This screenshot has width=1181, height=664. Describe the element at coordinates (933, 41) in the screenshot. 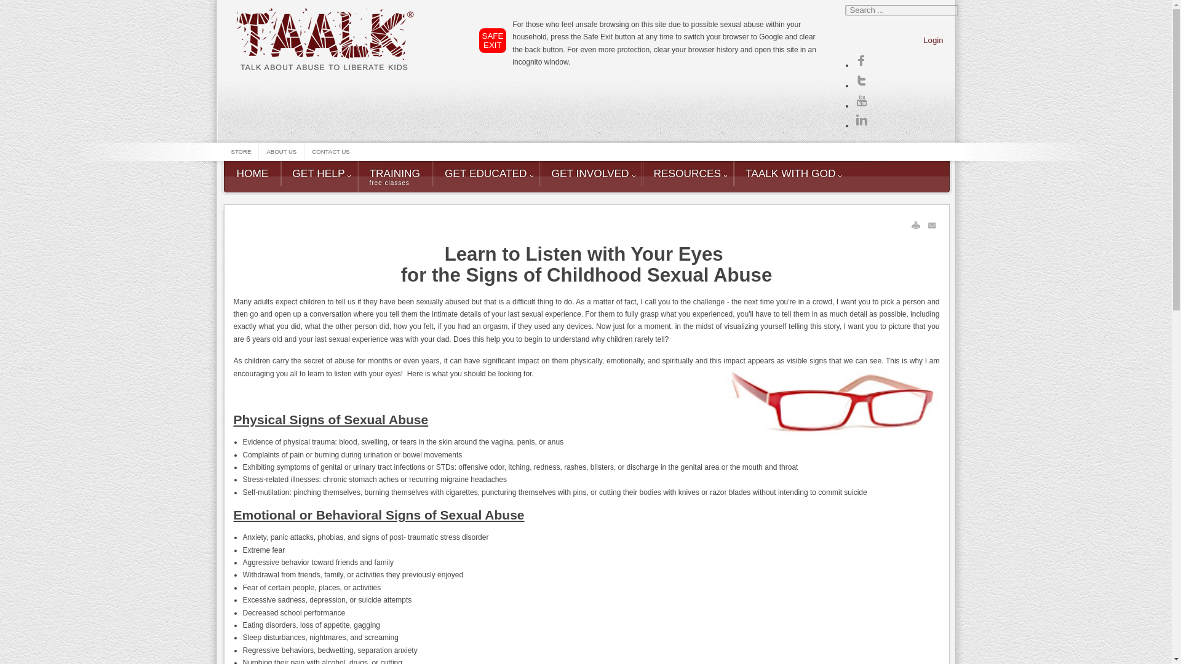

I see `facebook.png` at that location.